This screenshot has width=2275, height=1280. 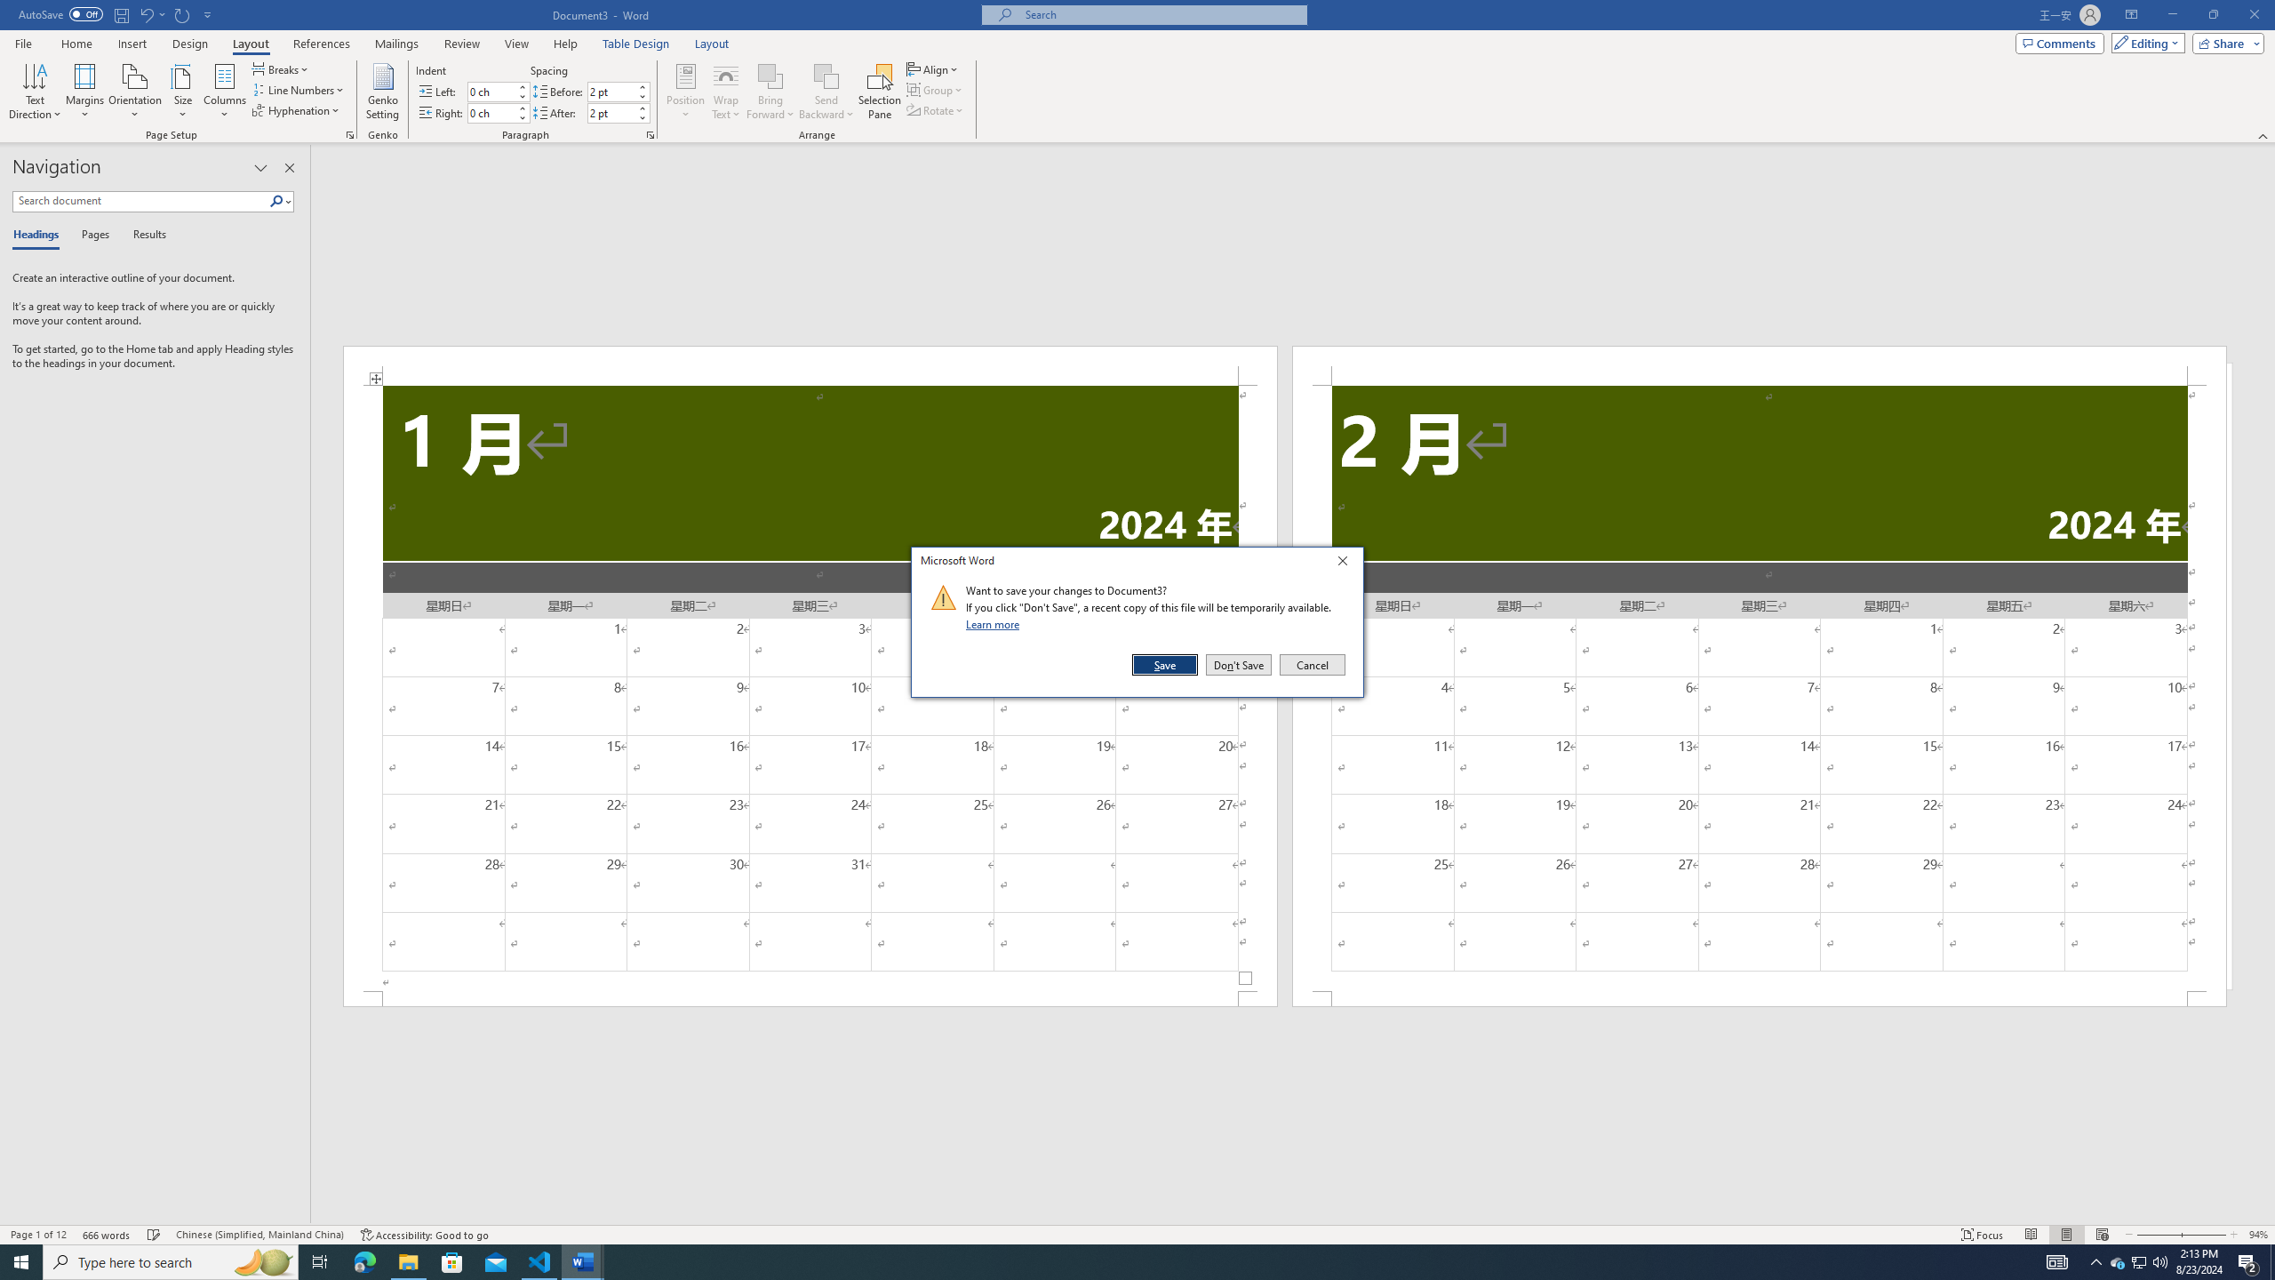 What do you see at coordinates (259, 1235) in the screenshot?
I see `Language Chinese (Simplified, Mainland China)` at bounding box center [259, 1235].